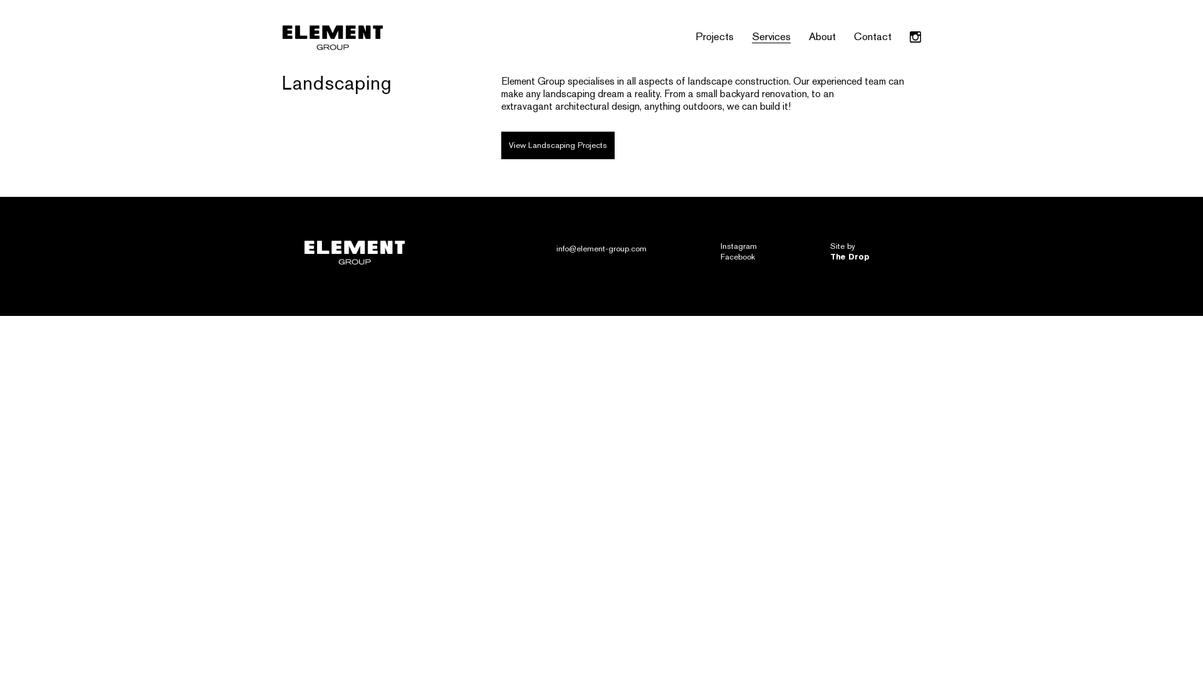  What do you see at coordinates (739, 246) in the screenshot?
I see `Instagram` at bounding box center [739, 246].